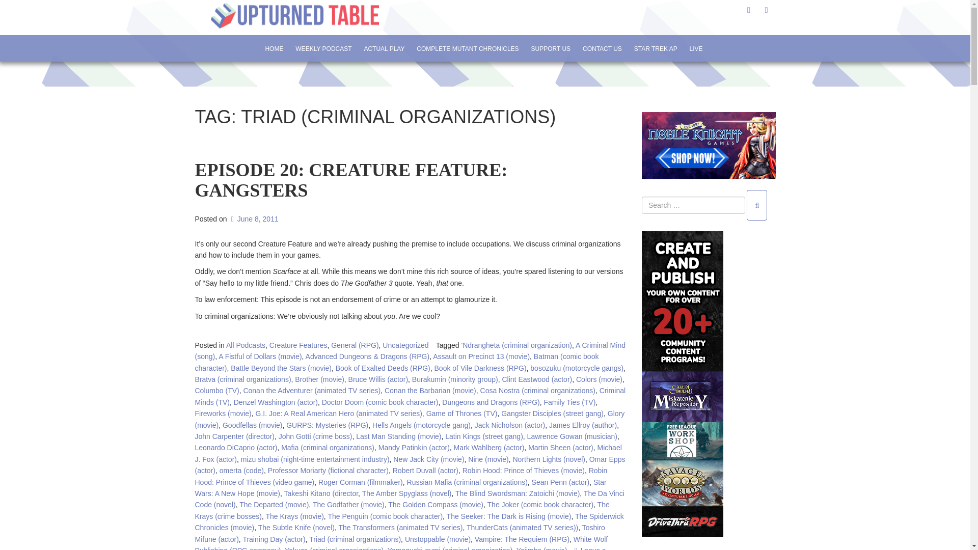 This screenshot has height=550, width=978. Describe the element at coordinates (656, 48) in the screenshot. I see `STAR TREK AP` at that location.